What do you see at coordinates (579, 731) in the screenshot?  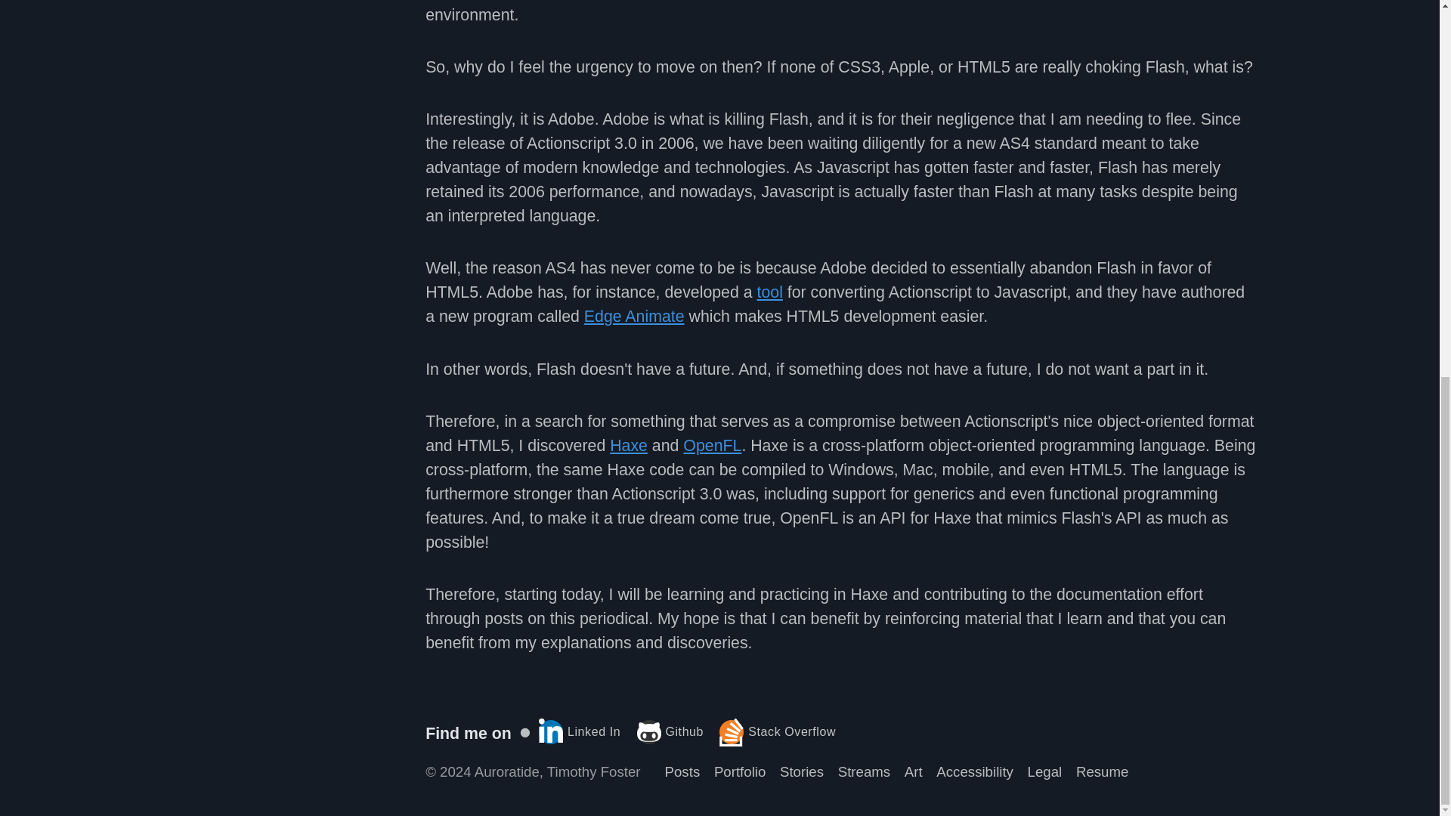 I see `Linked In` at bounding box center [579, 731].